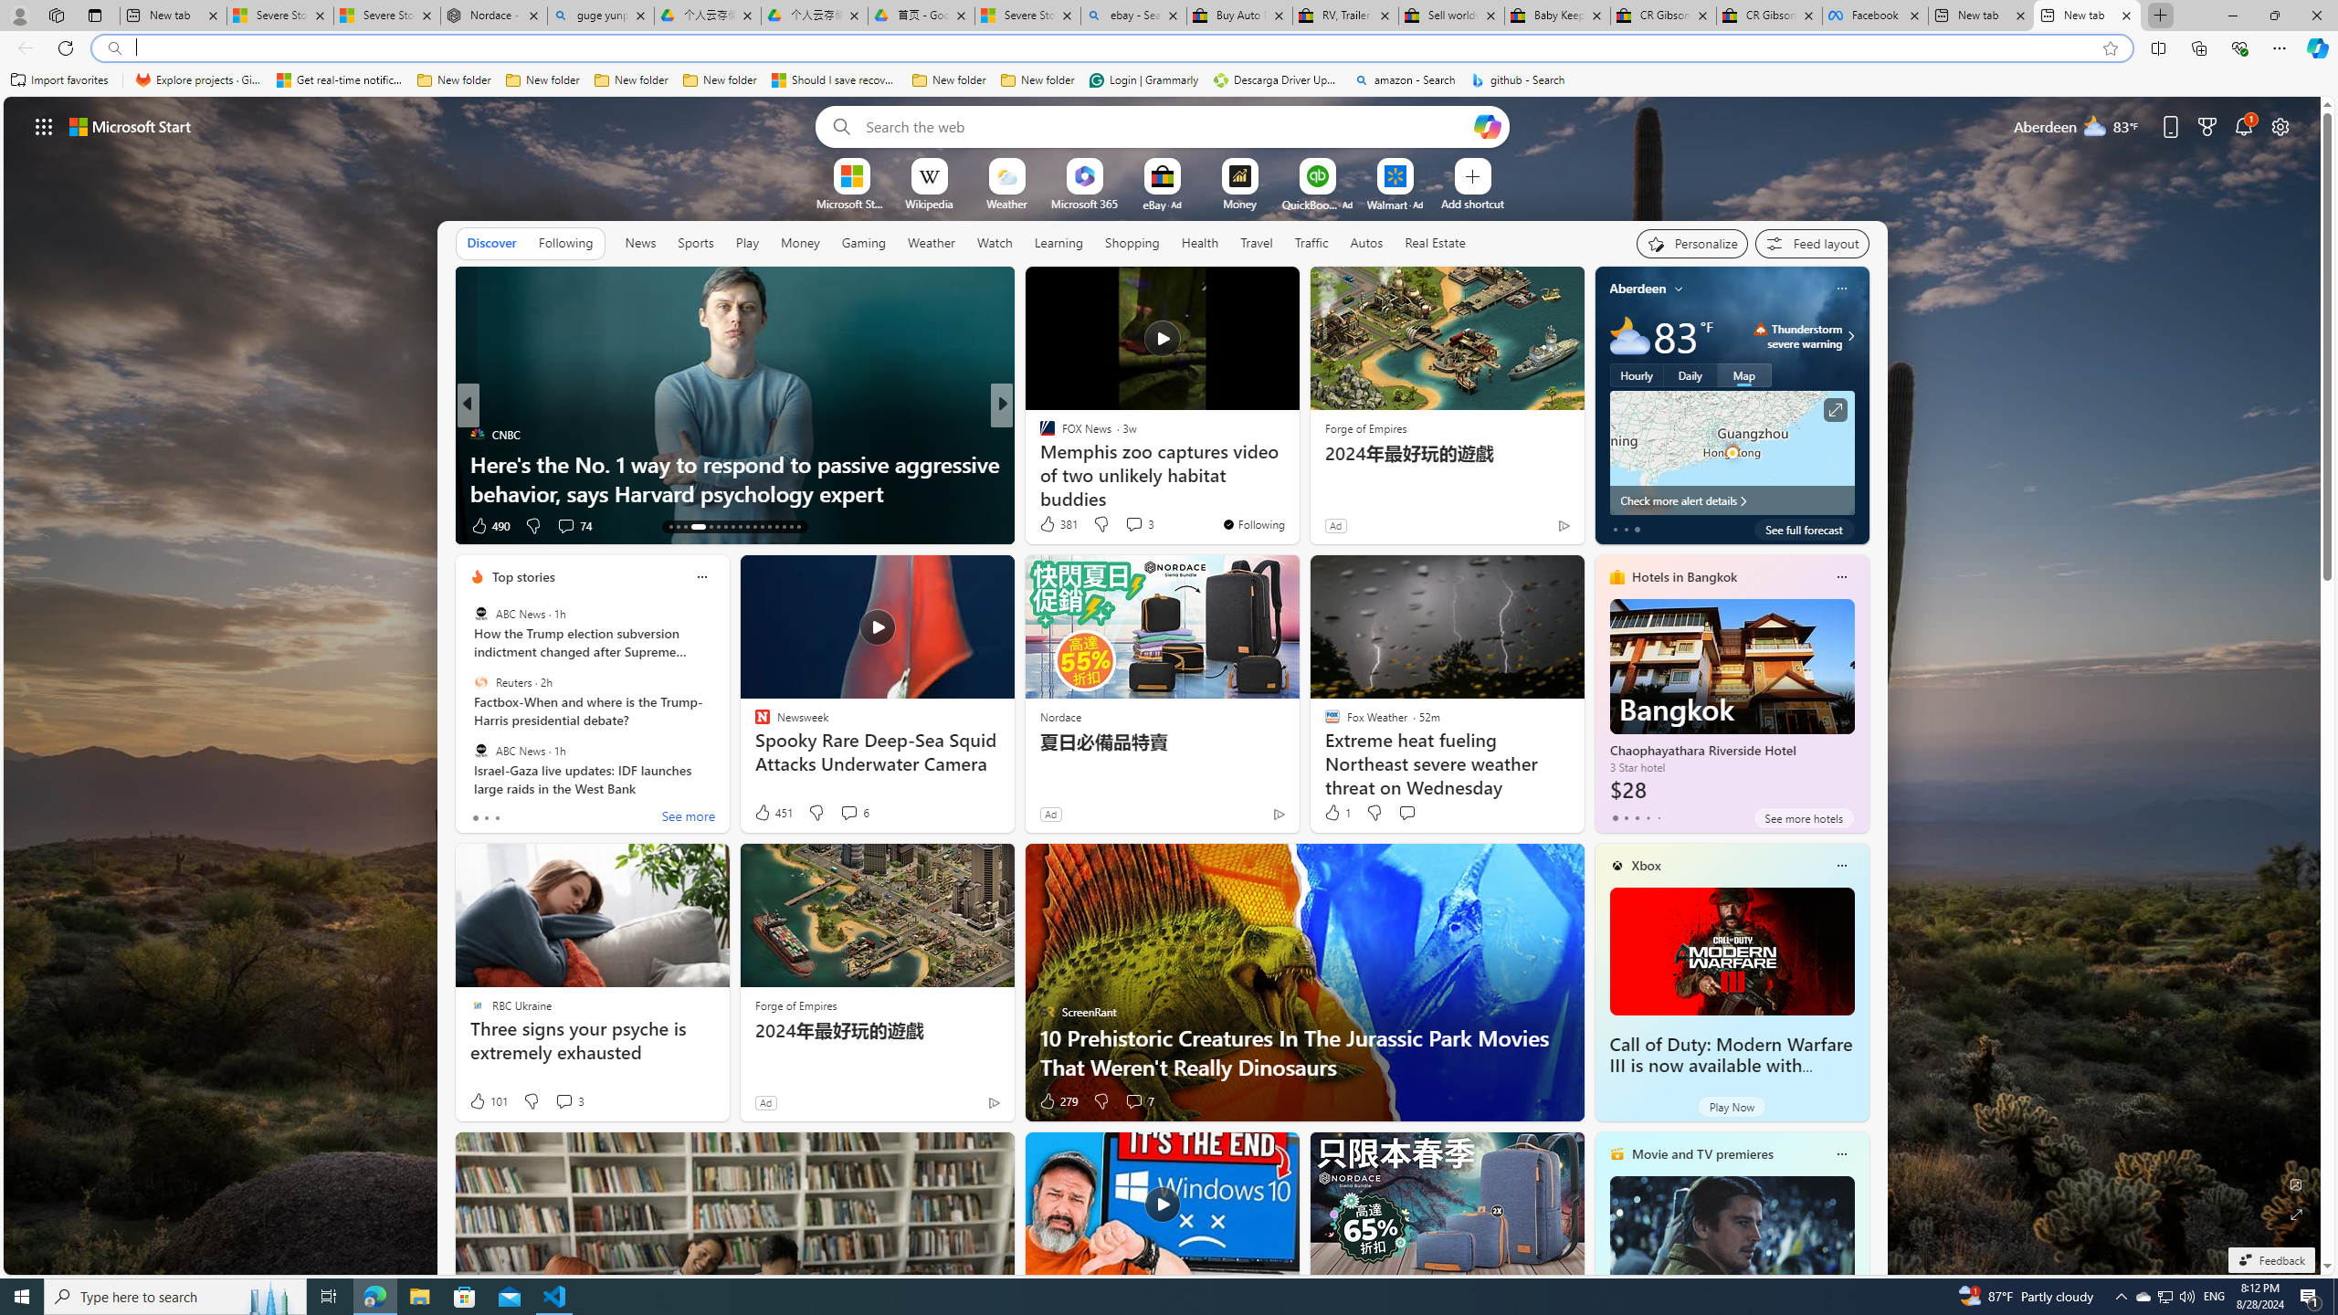  I want to click on View comments 1 Comment, so click(1122, 525).